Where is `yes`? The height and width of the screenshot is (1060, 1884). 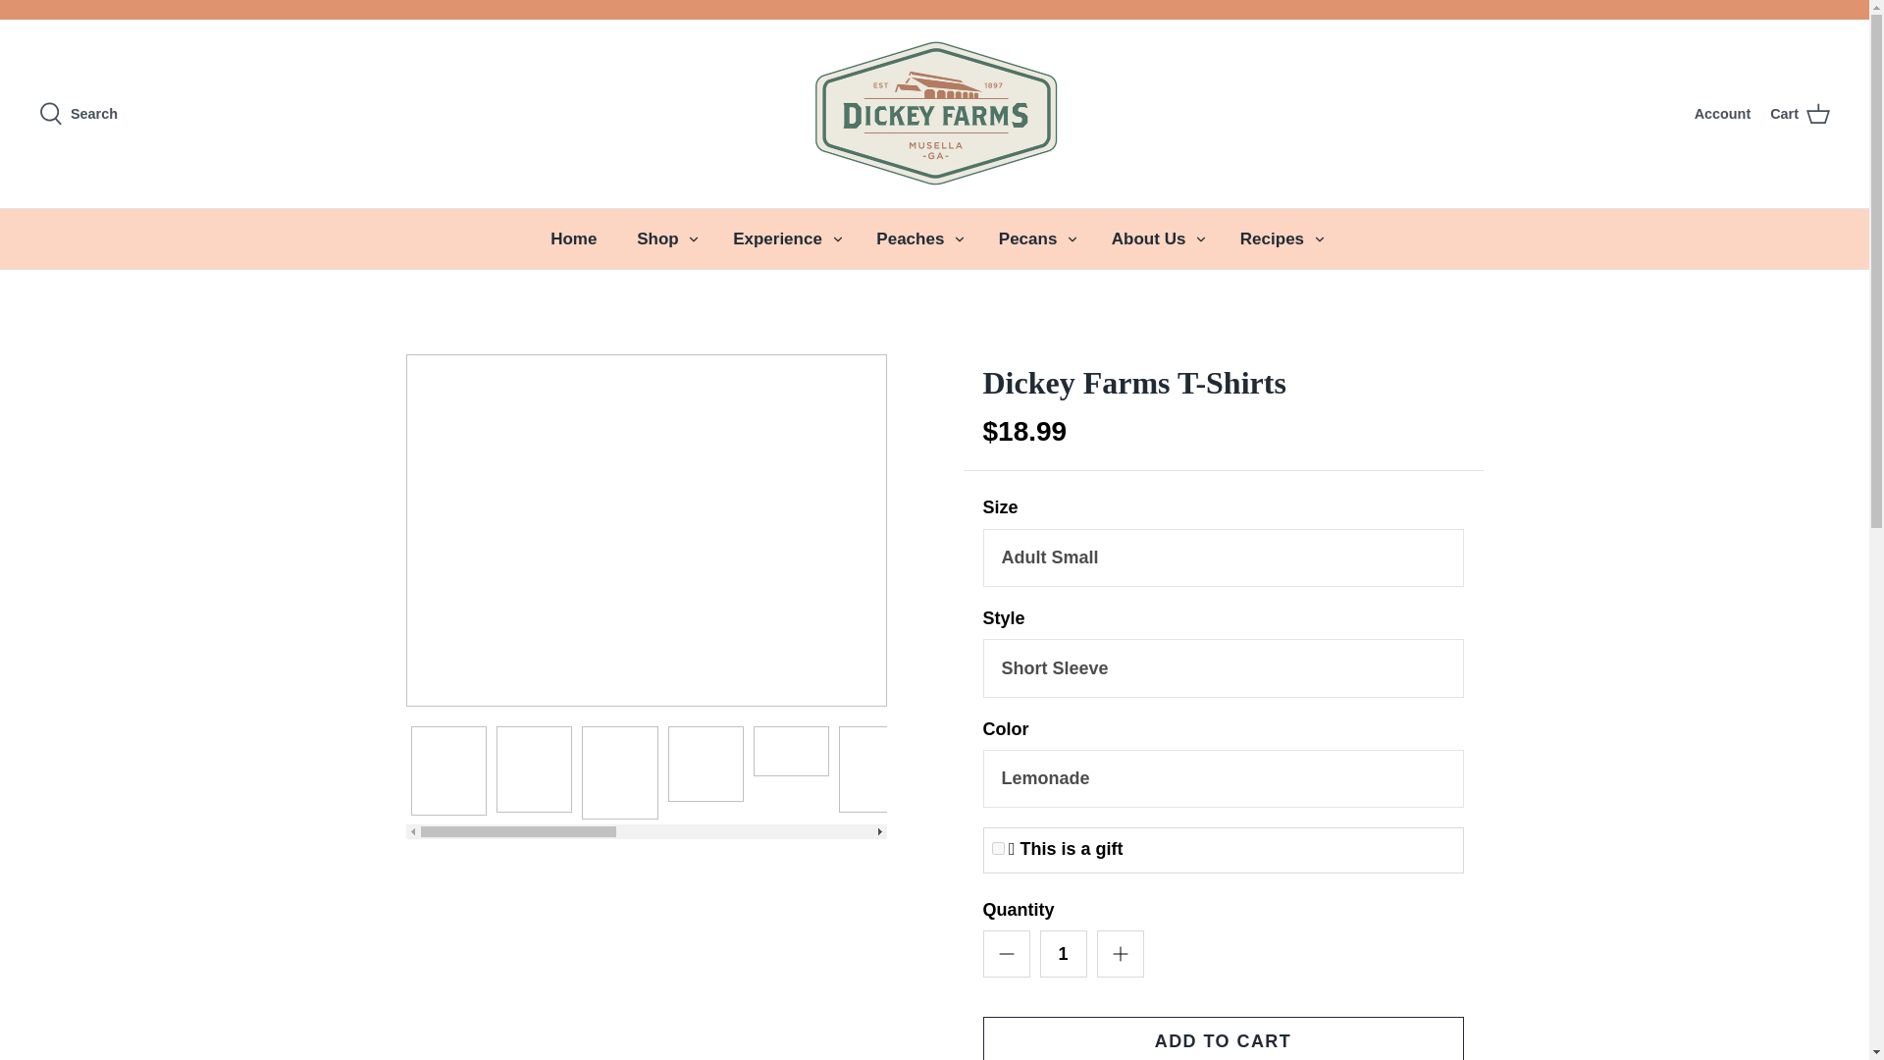
yes is located at coordinates (997, 848).